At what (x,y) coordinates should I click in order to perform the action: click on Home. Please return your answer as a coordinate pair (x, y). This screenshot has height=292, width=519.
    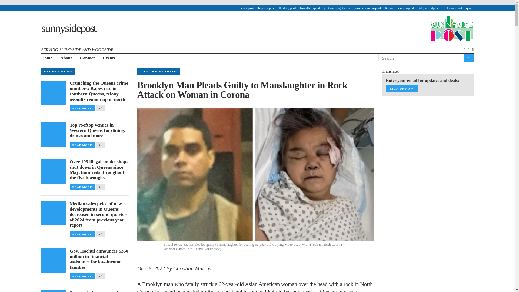
    Looking at the image, I should click on (46, 58).